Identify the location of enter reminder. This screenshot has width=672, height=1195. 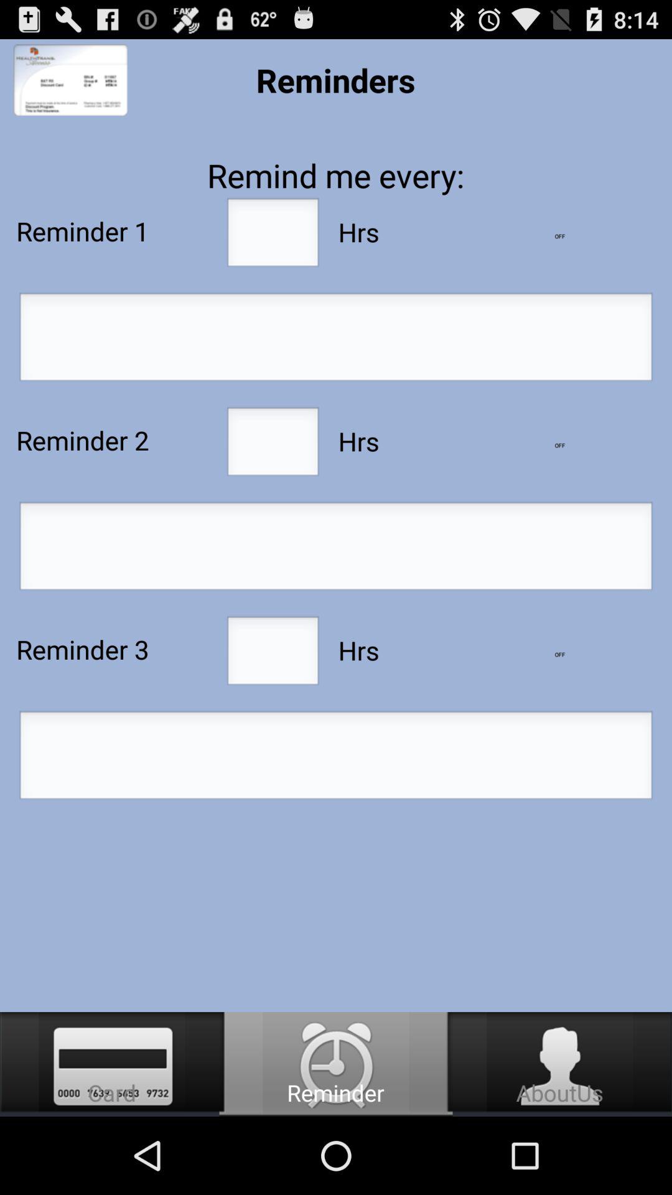
(336, 340).